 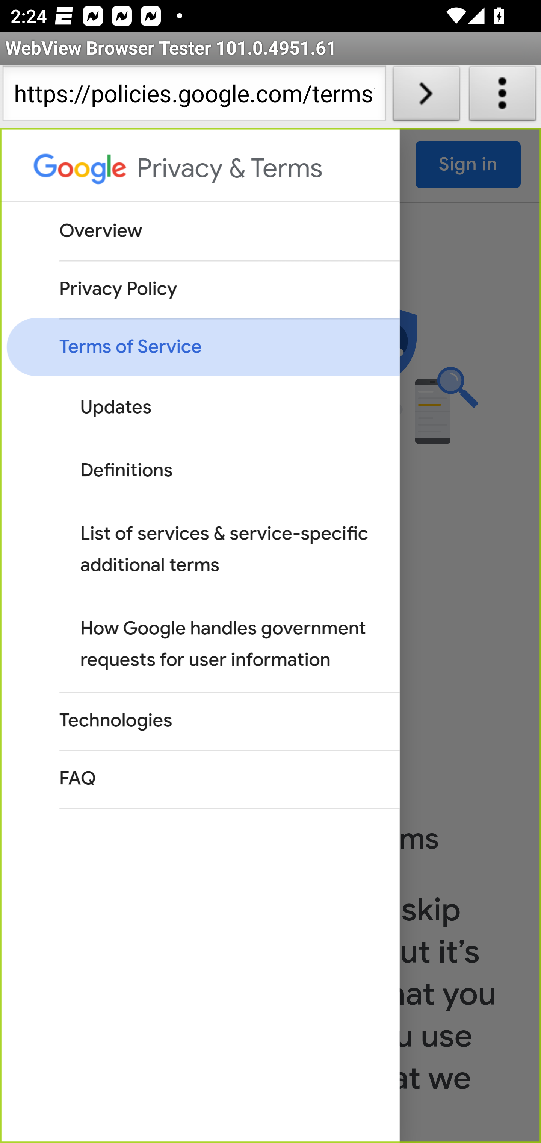 I want to click on Terms of Service, so click(x=202, y=347).